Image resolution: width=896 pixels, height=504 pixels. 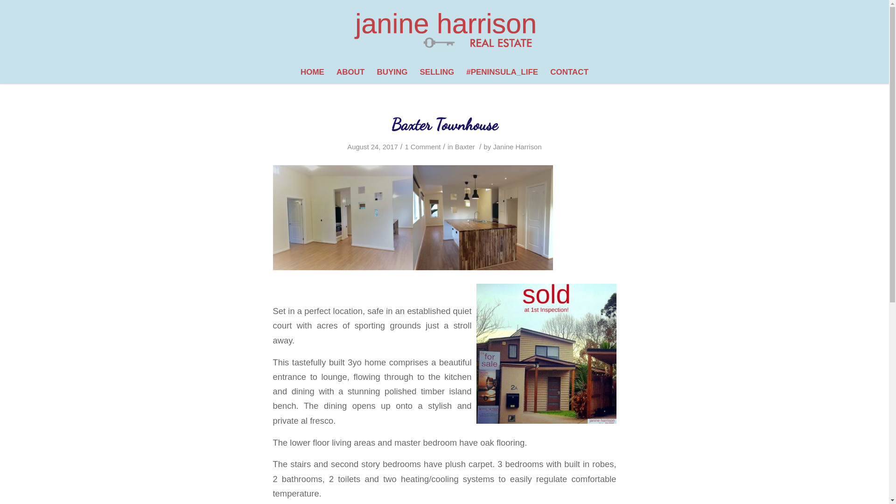 What do you see at coordinates (313, 72) in the screenshot?
I see `HOME` at bounding box center [313, 72].